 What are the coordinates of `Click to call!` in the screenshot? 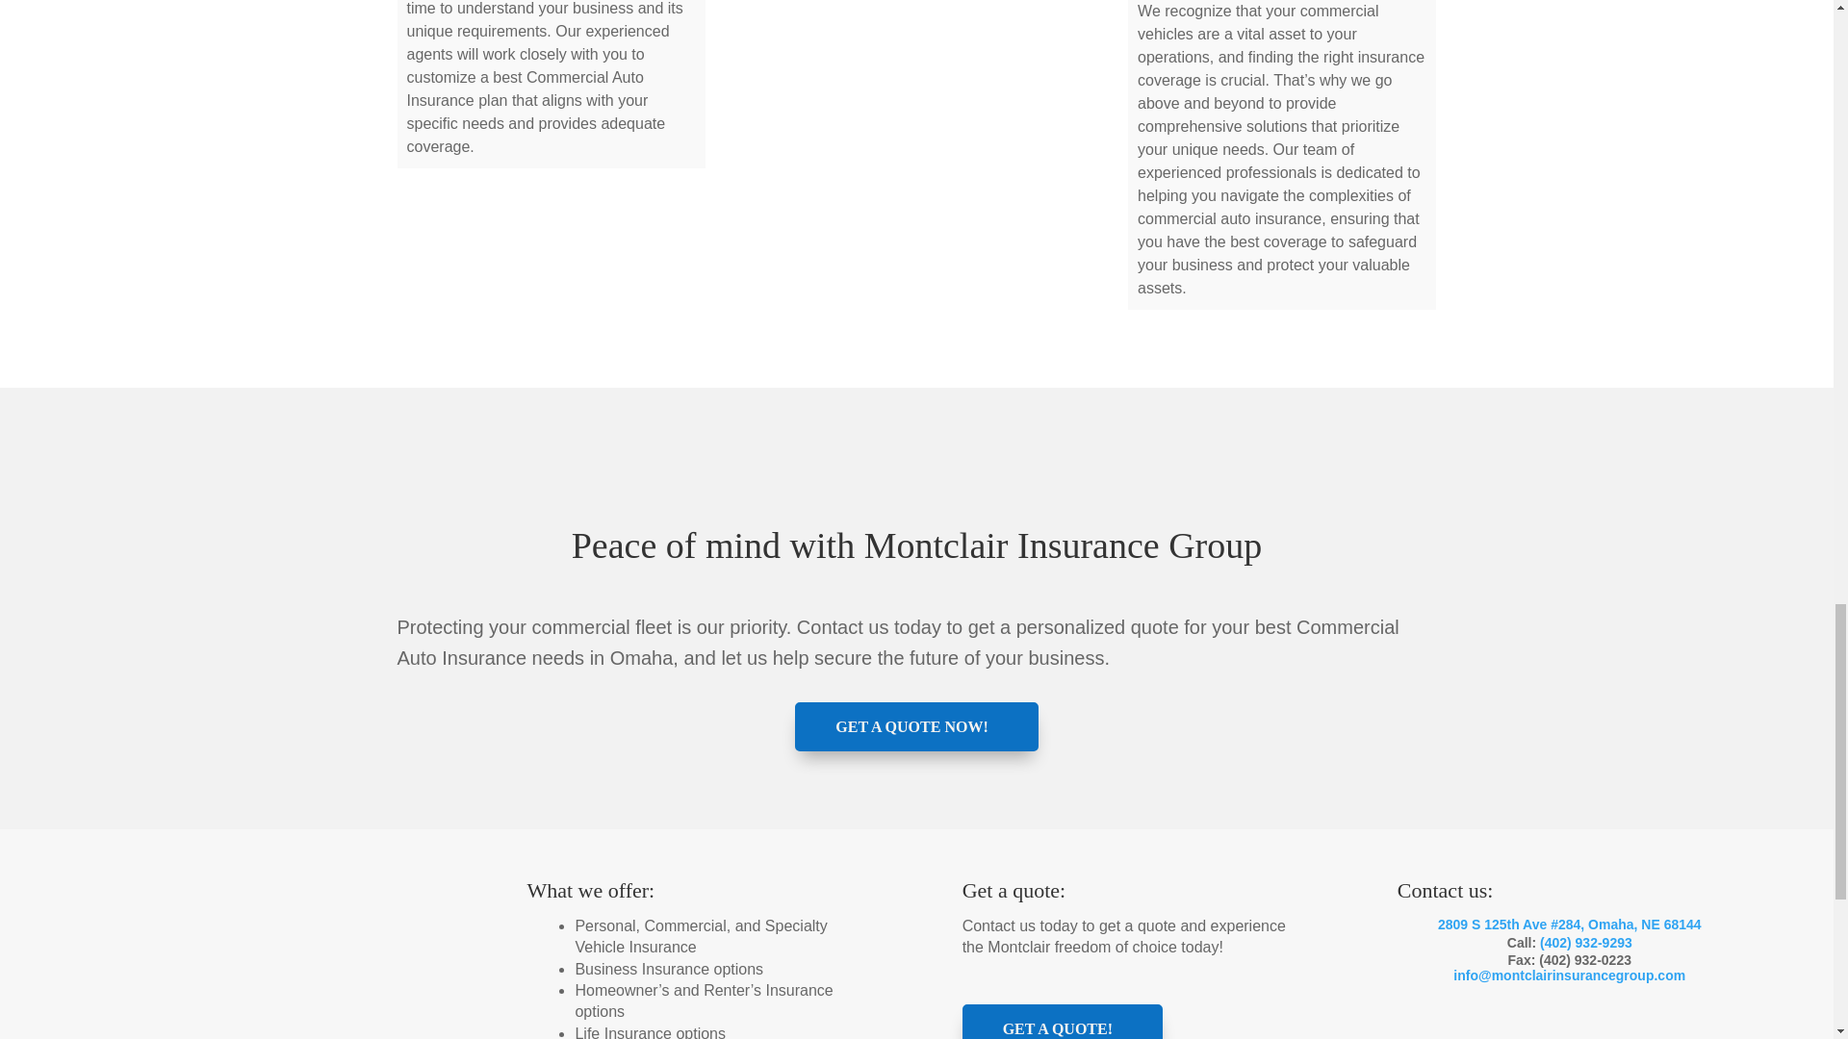 It's located at (1585, 943).